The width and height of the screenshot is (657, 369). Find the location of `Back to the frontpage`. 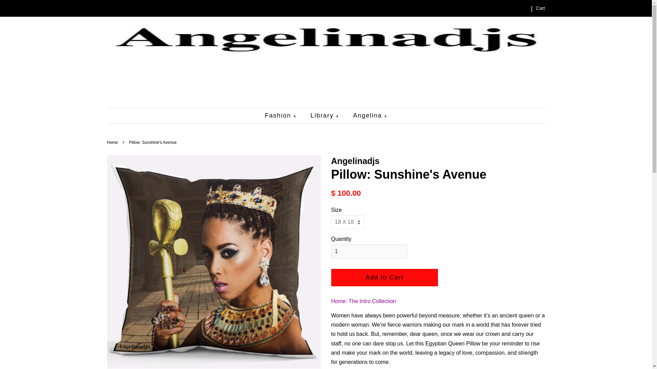

Back to the frontpage is located at coordinates (113, 142).